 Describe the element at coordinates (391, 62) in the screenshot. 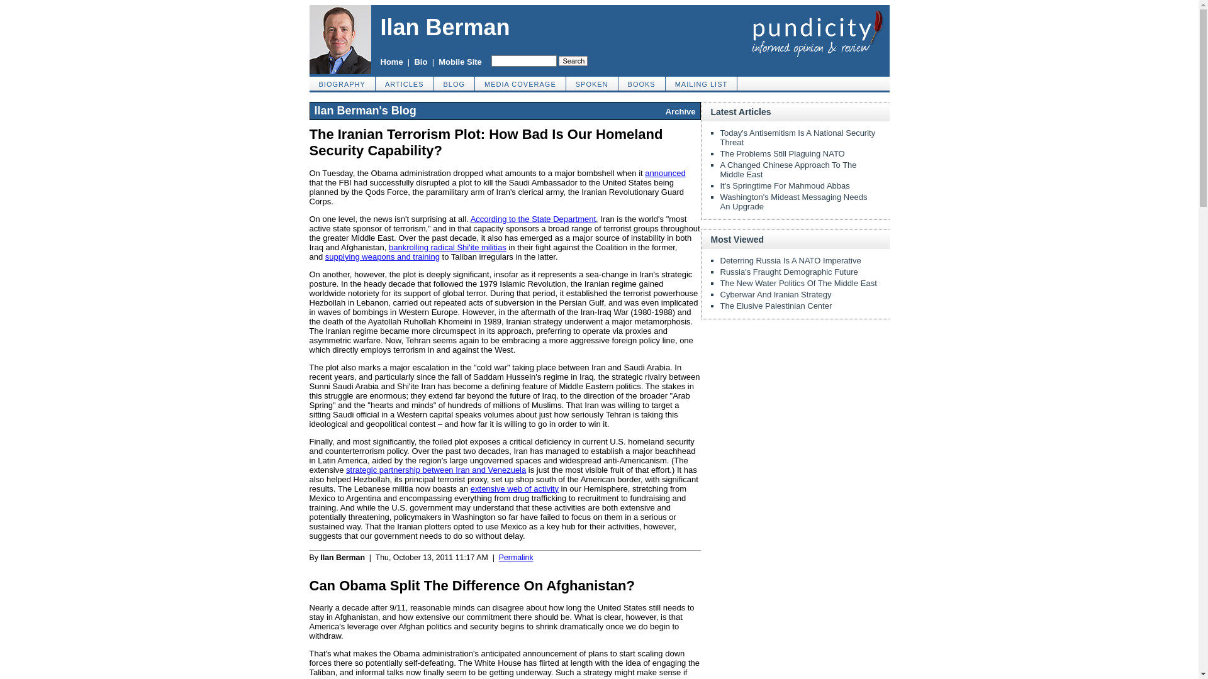

I see `Home` at that location.